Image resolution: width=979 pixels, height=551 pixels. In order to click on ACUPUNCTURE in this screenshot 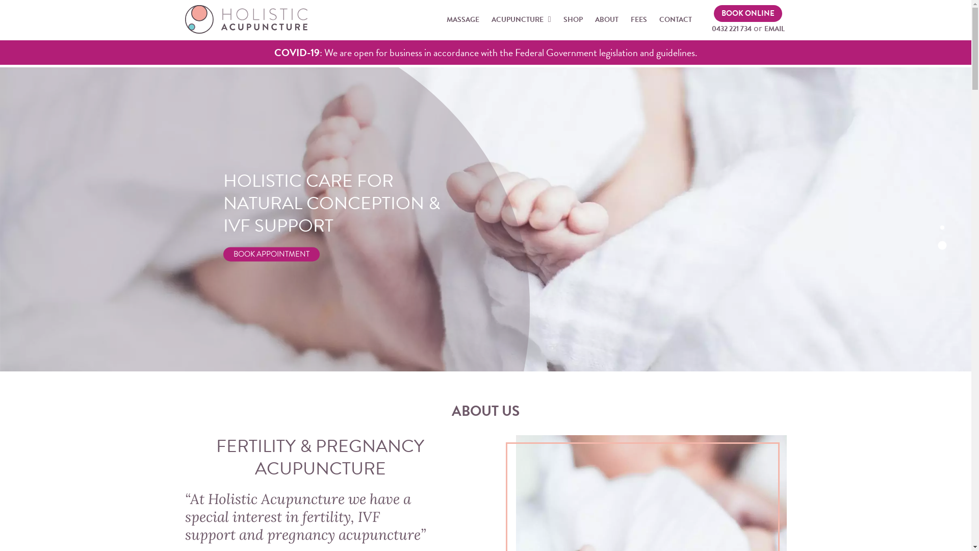, I will do `click(521, 20)`.